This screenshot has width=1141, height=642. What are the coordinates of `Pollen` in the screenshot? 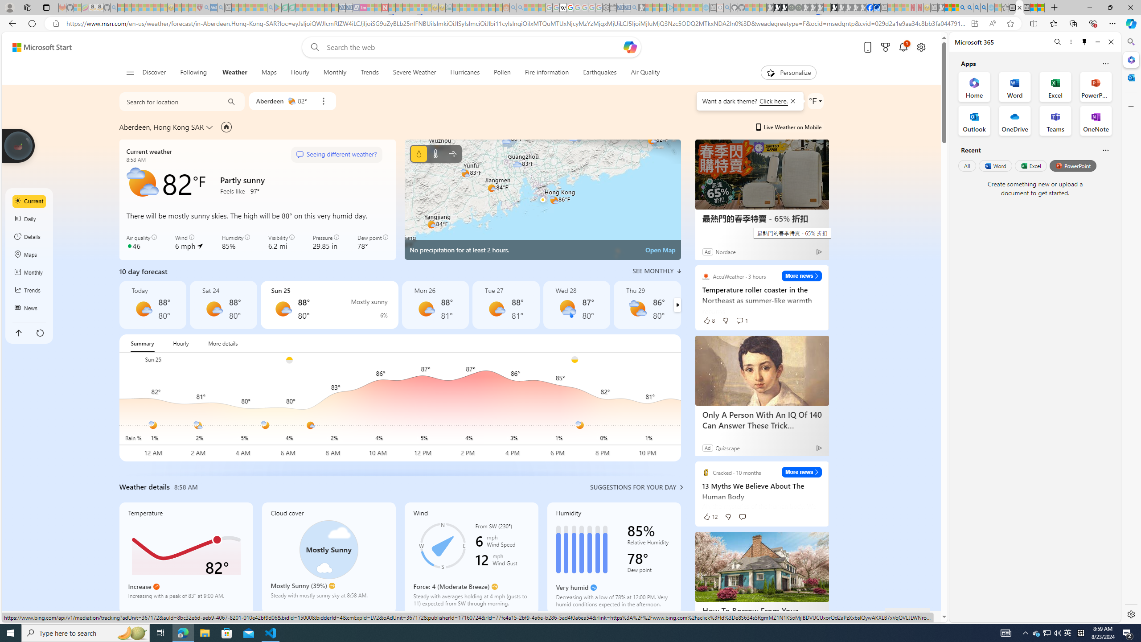 It's located at (502, 73).